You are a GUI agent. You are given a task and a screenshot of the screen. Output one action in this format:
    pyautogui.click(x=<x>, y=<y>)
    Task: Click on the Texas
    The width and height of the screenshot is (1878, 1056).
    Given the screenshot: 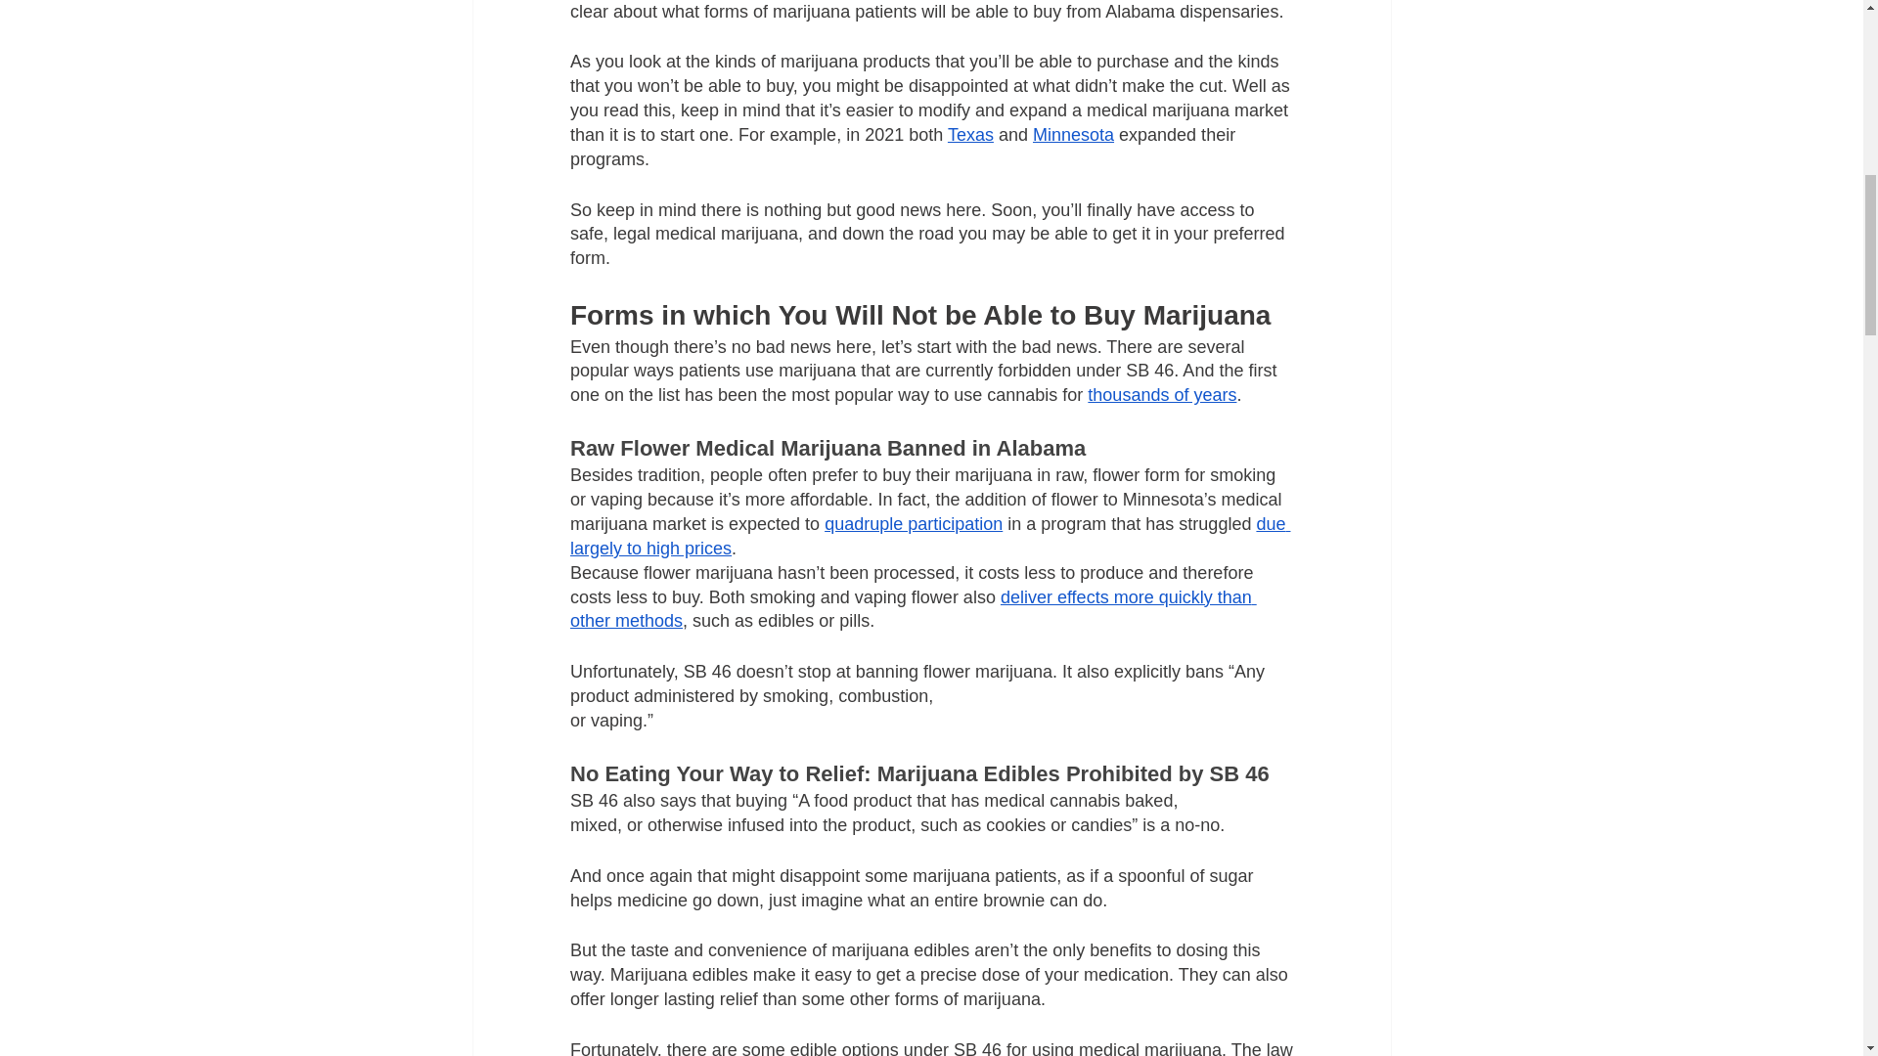 What is the action you would take?
    pyautogui.click(x=969, y=135)
    